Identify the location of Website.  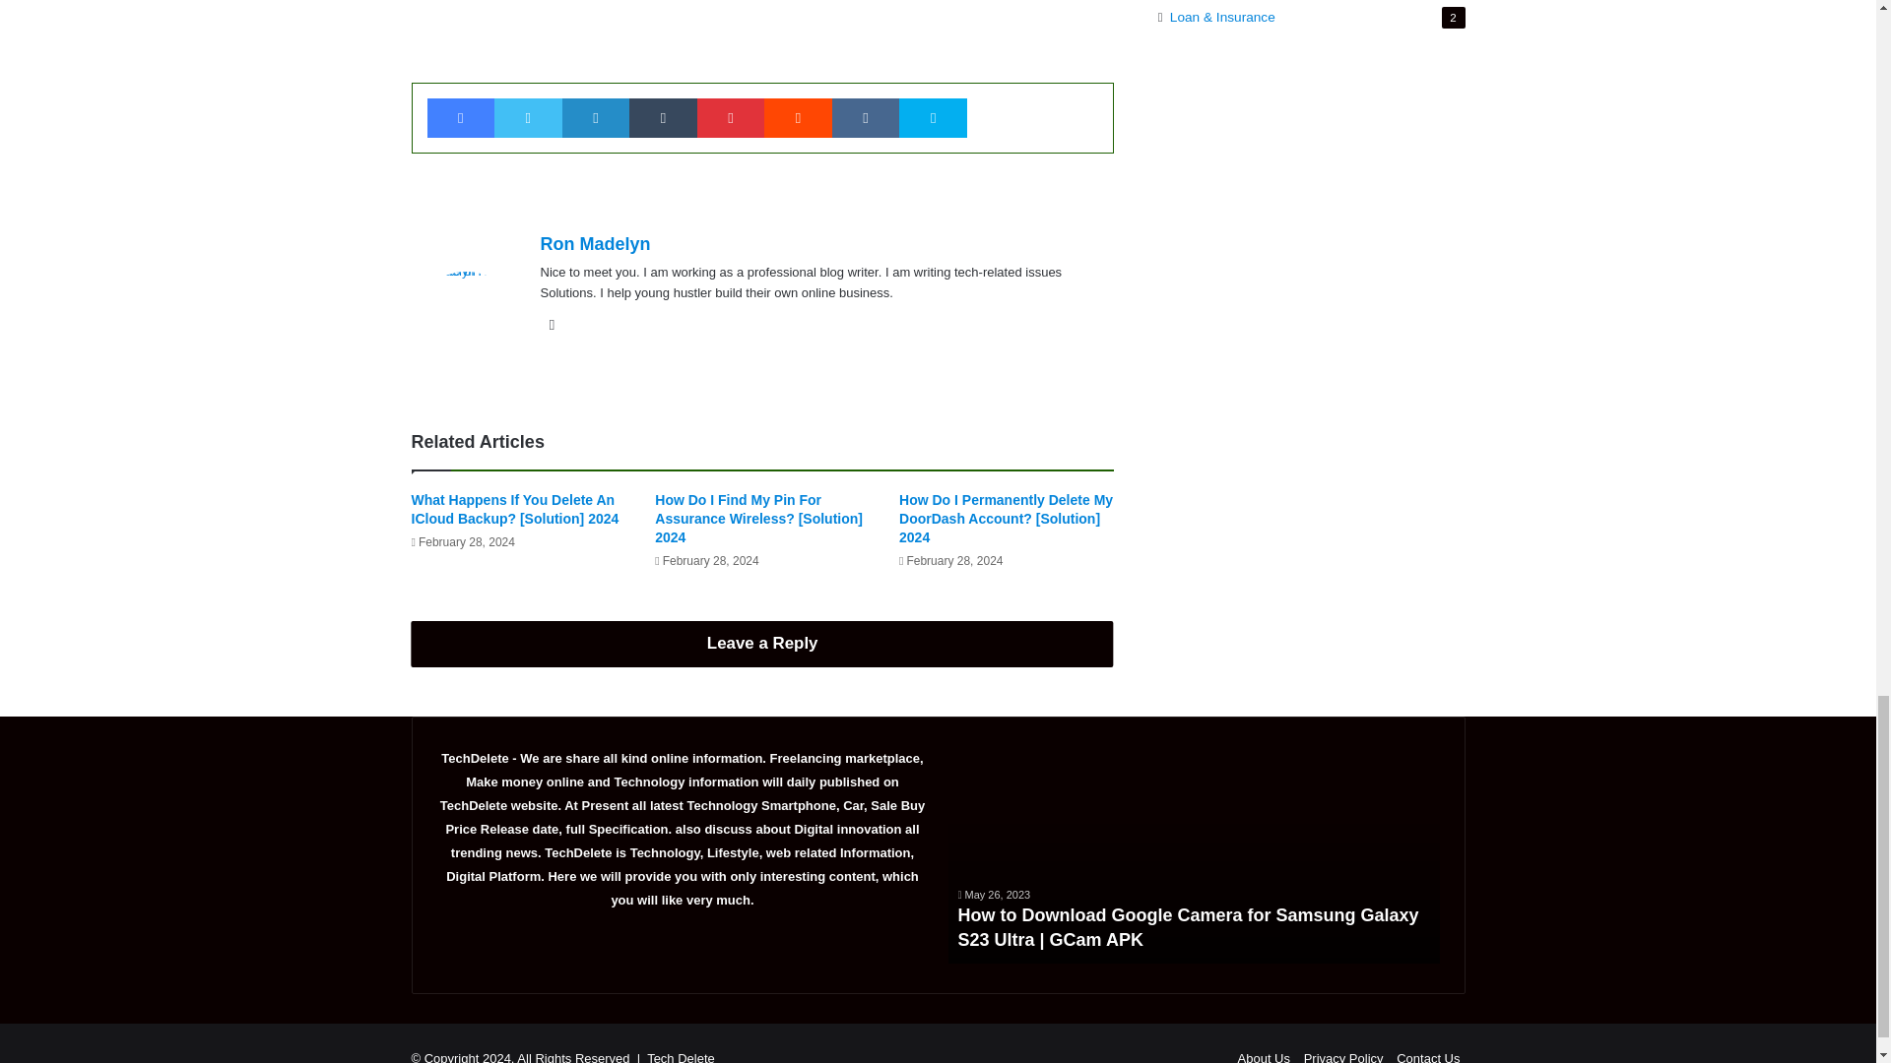
(552, 325).